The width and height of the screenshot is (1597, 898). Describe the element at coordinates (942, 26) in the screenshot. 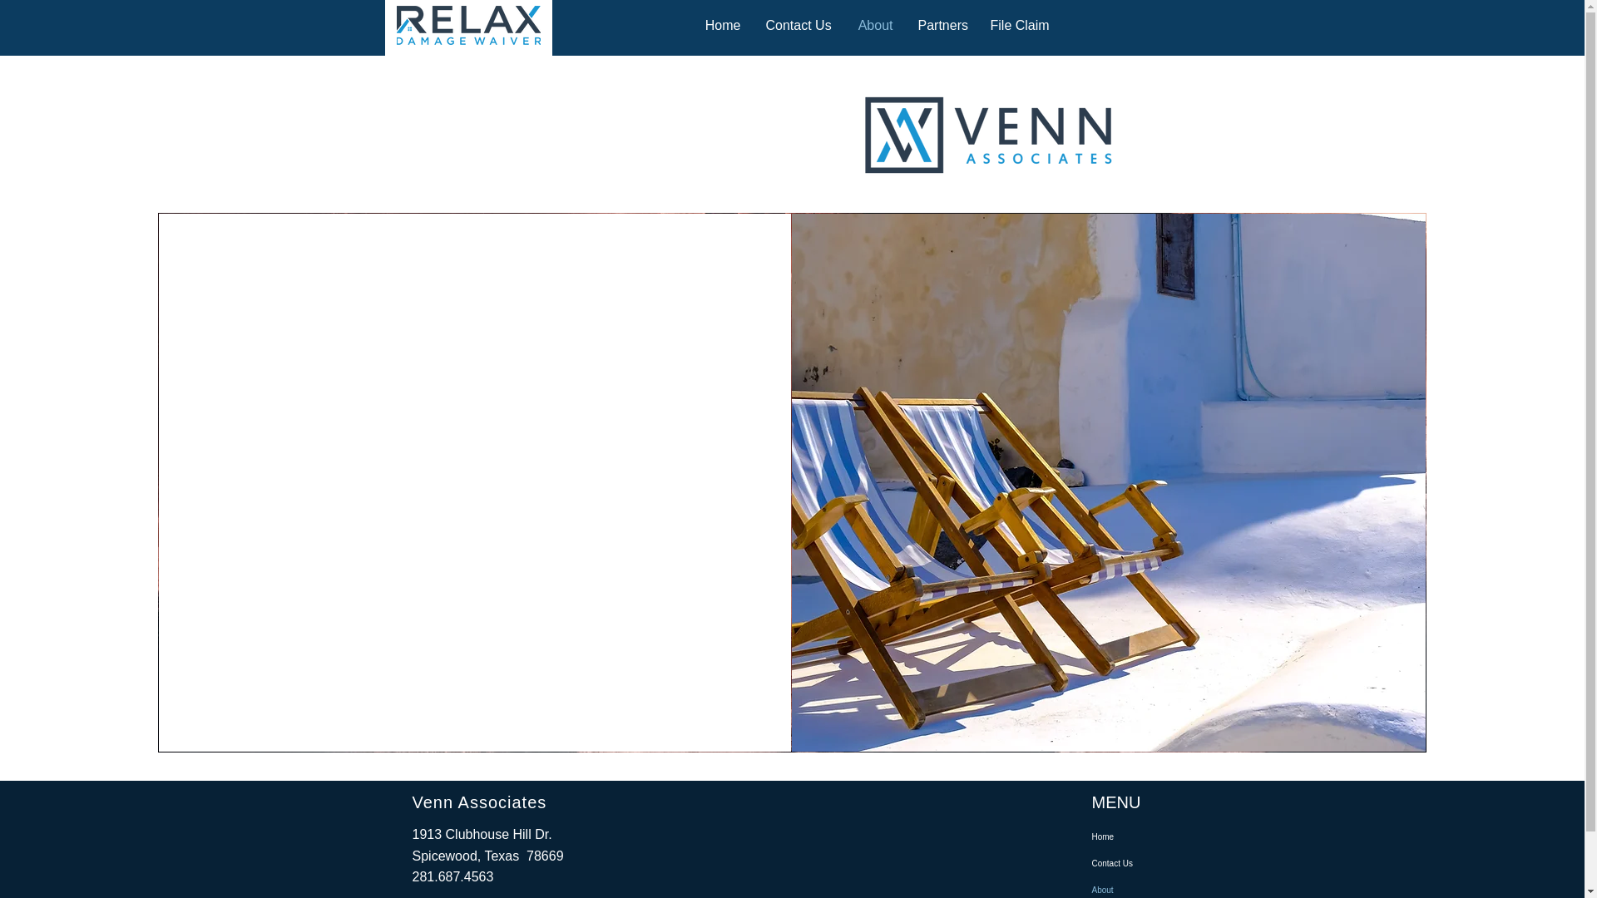

I see `Partners` at that location.